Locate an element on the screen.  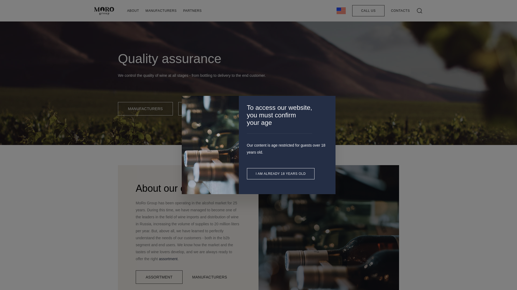
ASSORTMENT is located at coordinates (201, 108).